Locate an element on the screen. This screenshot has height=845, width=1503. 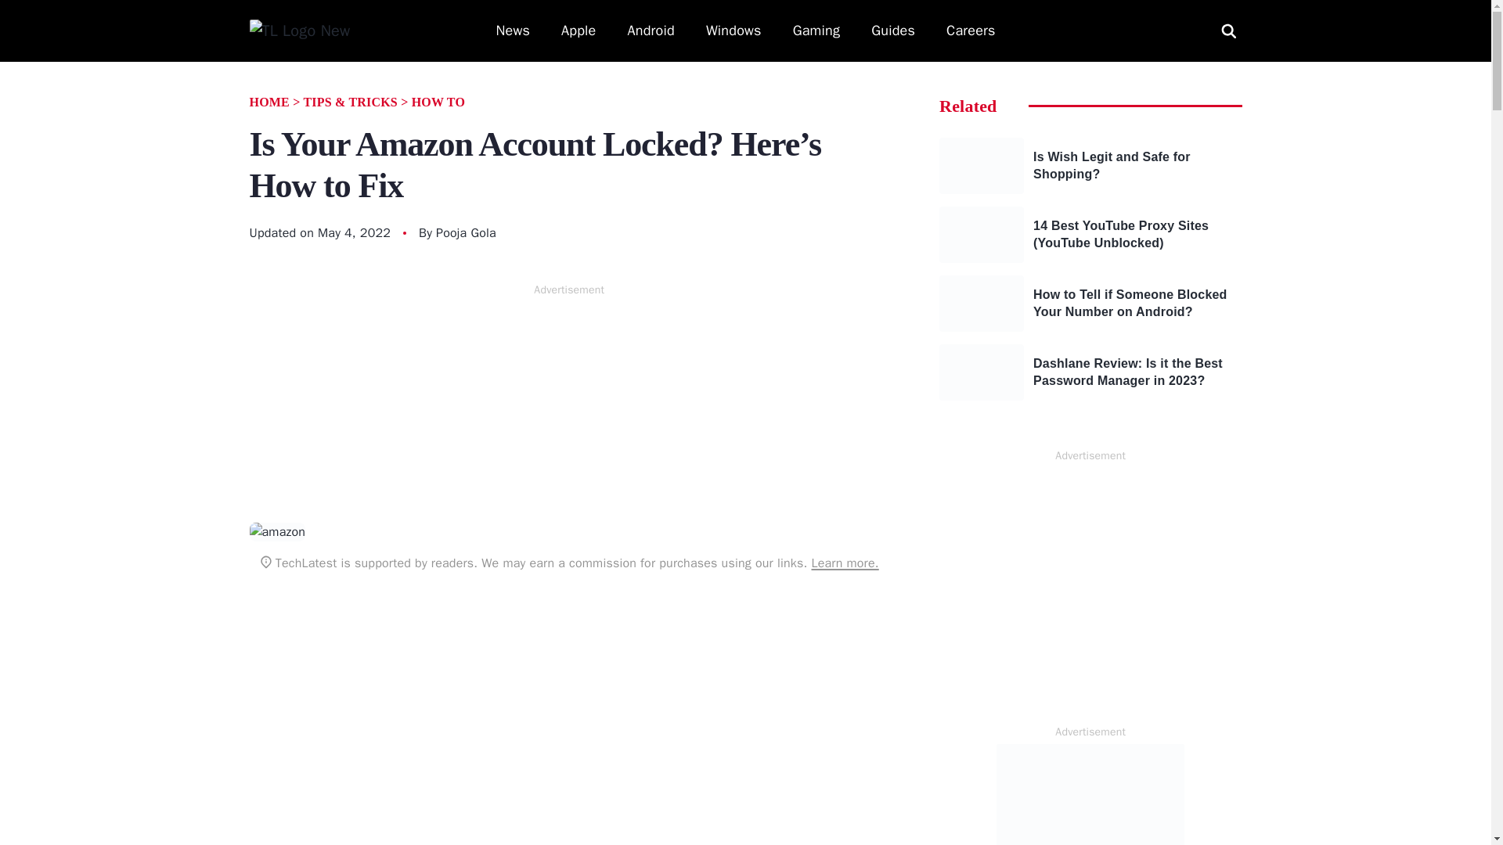
Windows is located at coordinates (734, 31).